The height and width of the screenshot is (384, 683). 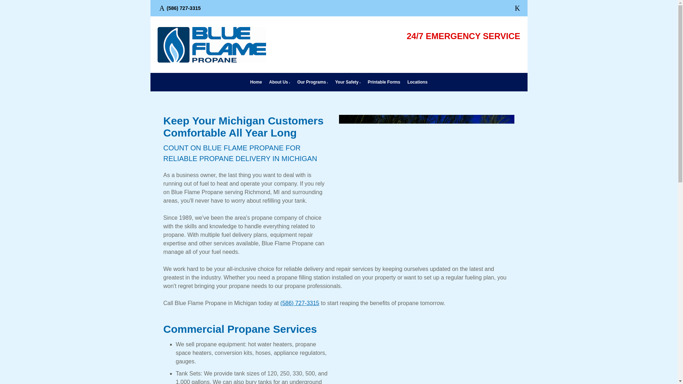 What do you see at coordinates (240, 329) in the screenshot?
I see `Commercial Propane Services` at bounding box center [240, 329].